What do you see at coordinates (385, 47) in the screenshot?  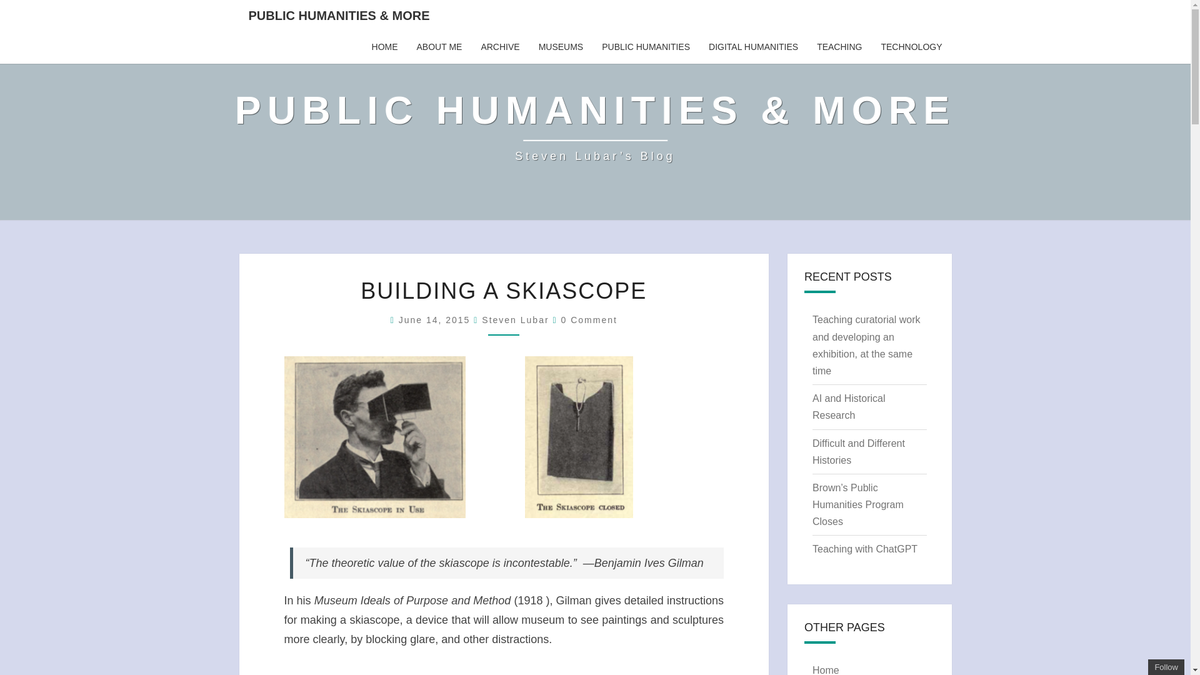 I see `HOME` at bounding box center [385, 47].